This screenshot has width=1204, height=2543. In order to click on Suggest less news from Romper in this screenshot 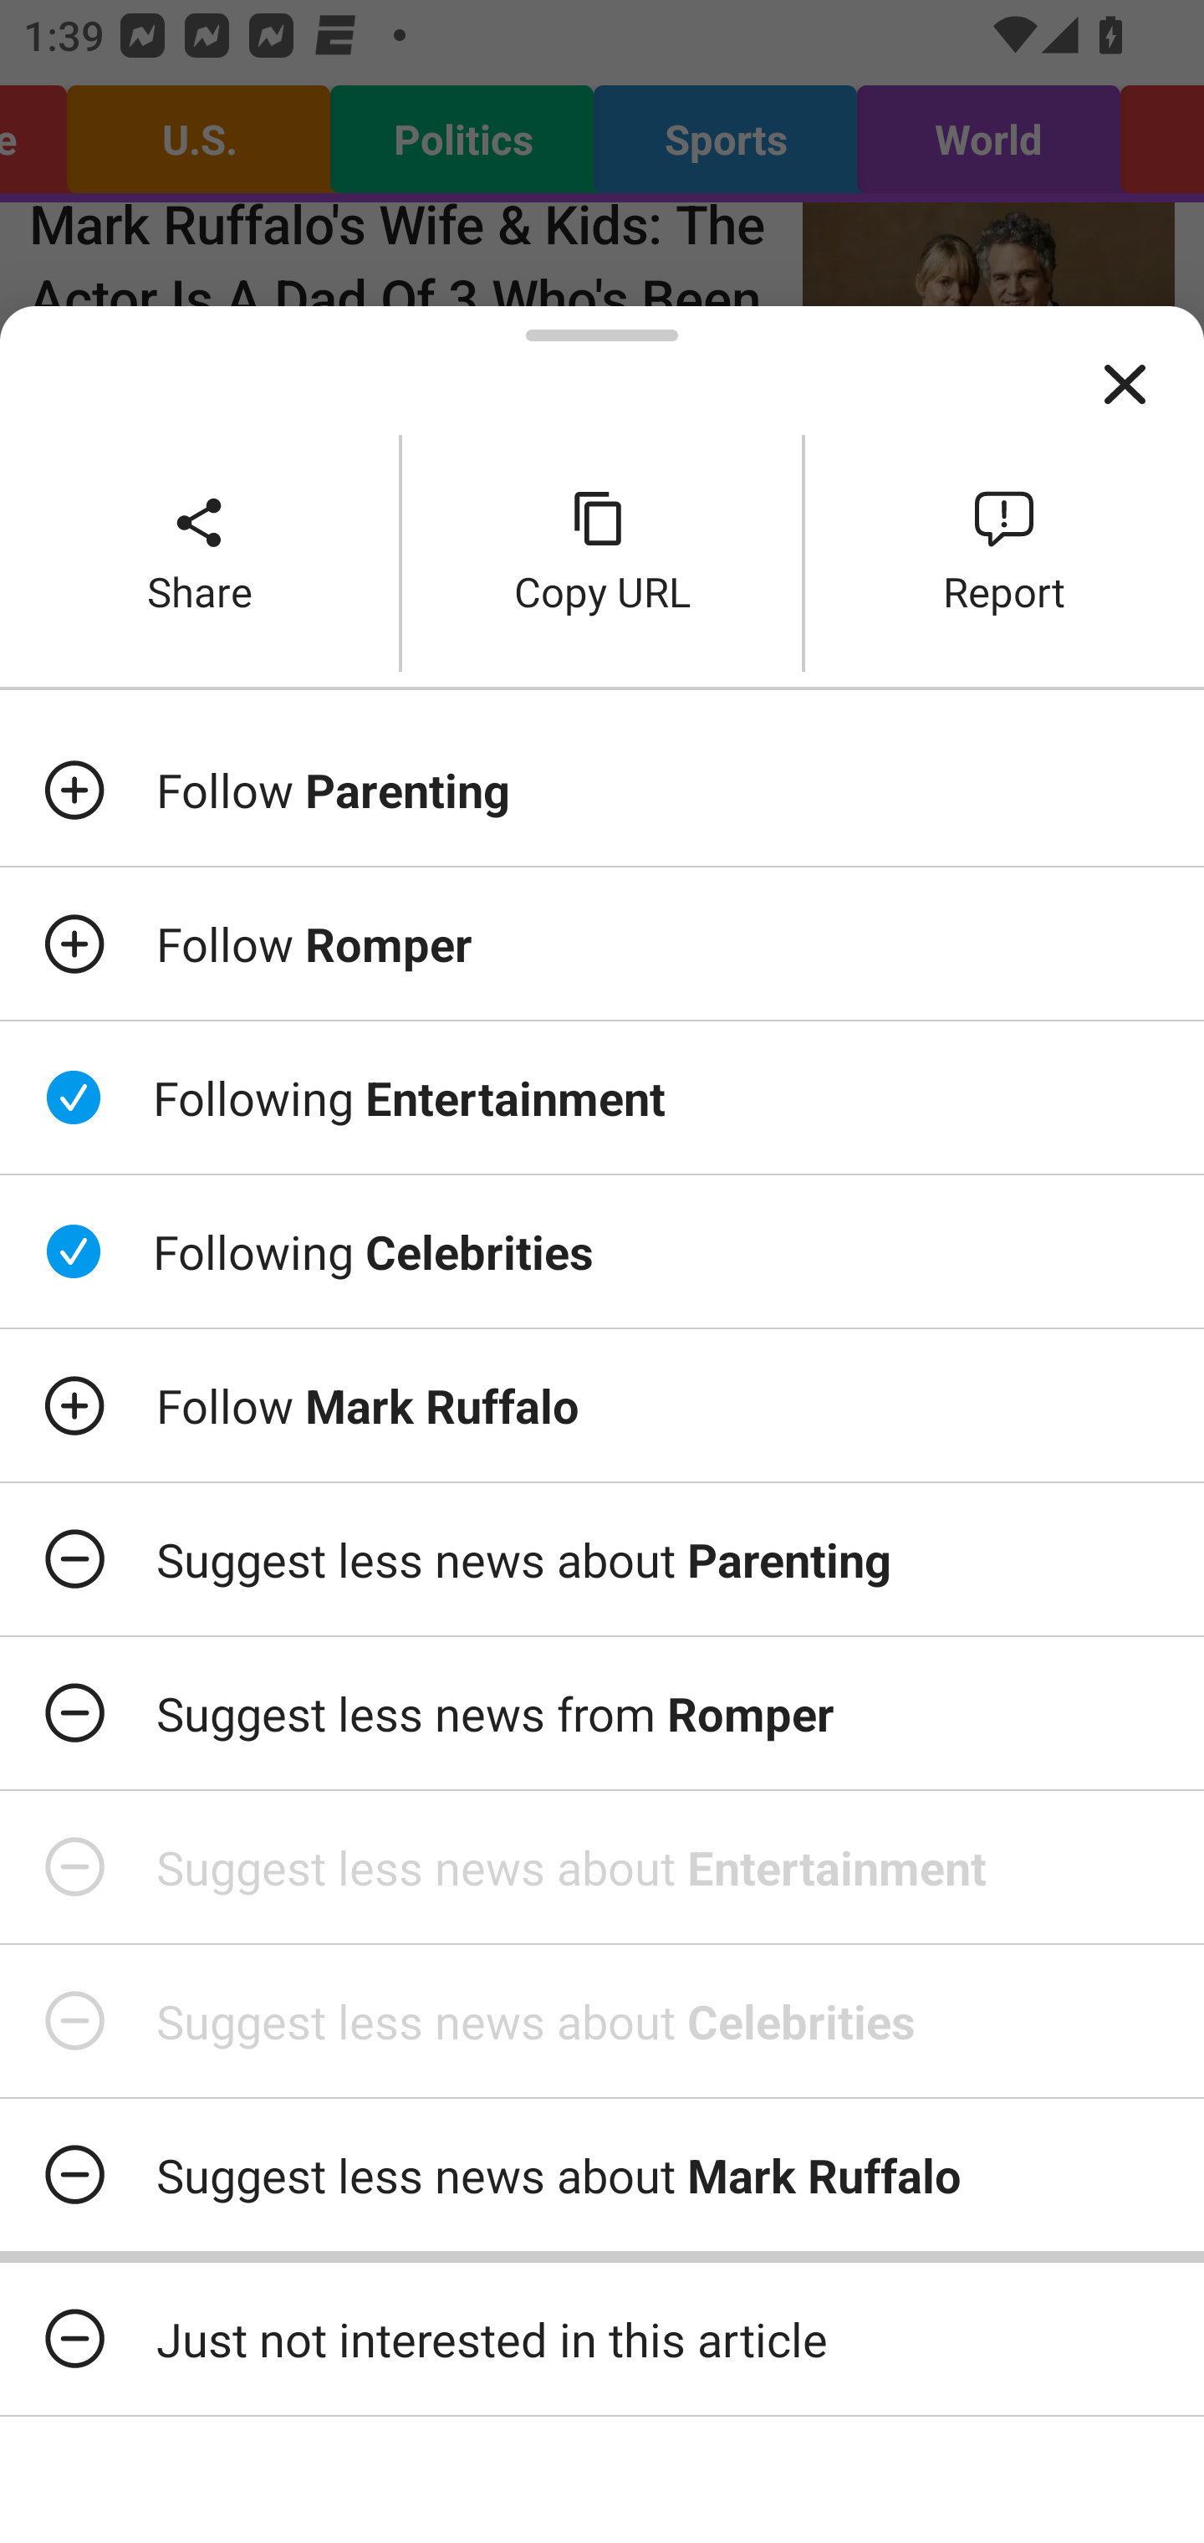, I will do `click(602, 1713)`.